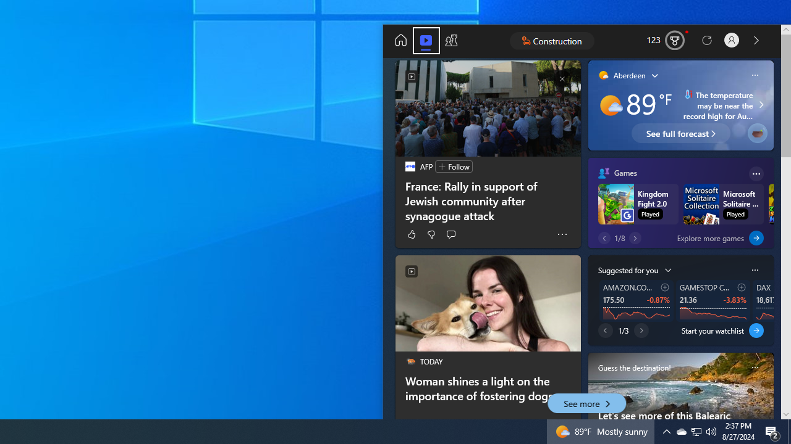 The image size is (791, 444). What do you see at coordinates (696, 432) in the screenshot?
I see `Notification Chevron` at bounding box center [696, 432].